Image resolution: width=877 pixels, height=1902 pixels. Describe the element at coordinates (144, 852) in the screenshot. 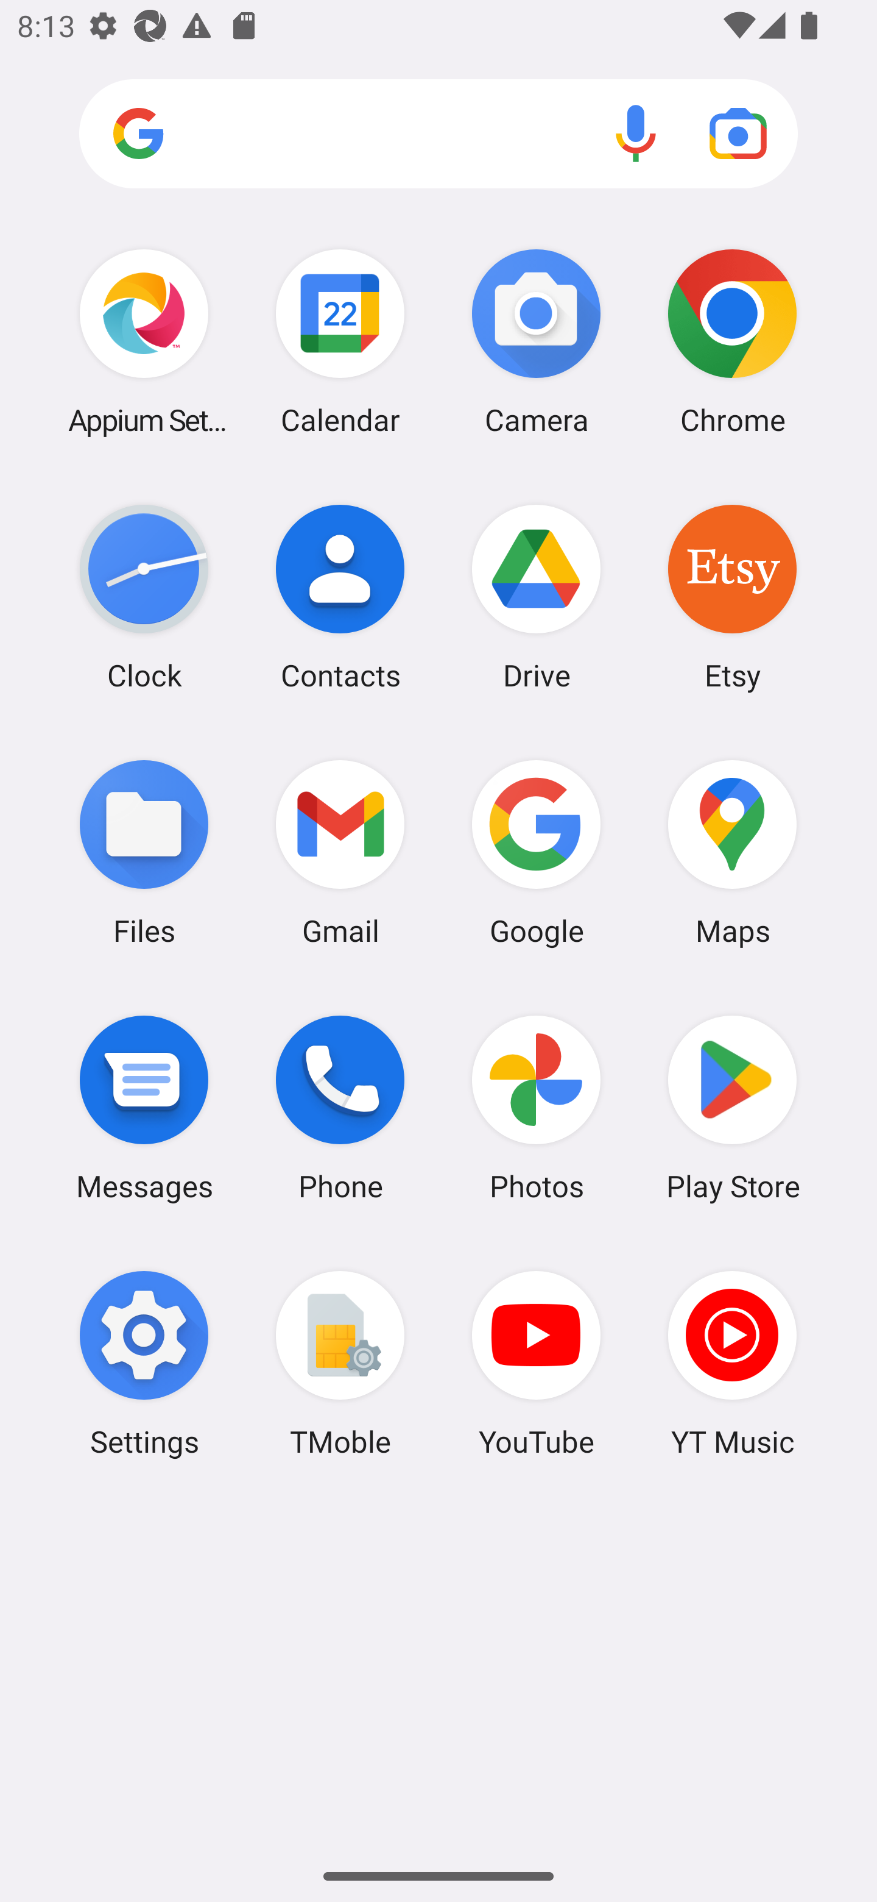

I see `Files` at that location.